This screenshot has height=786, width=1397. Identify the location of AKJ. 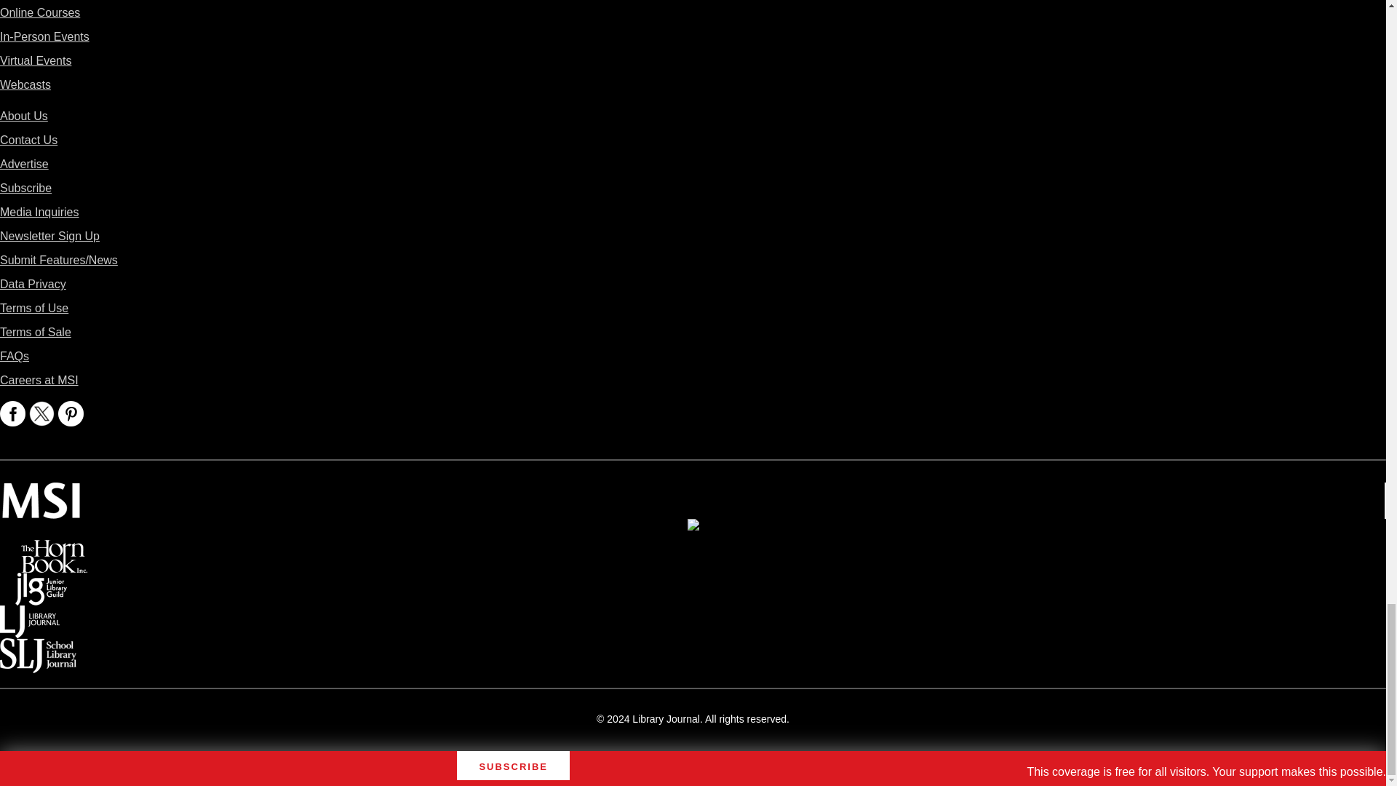
(693, 528).